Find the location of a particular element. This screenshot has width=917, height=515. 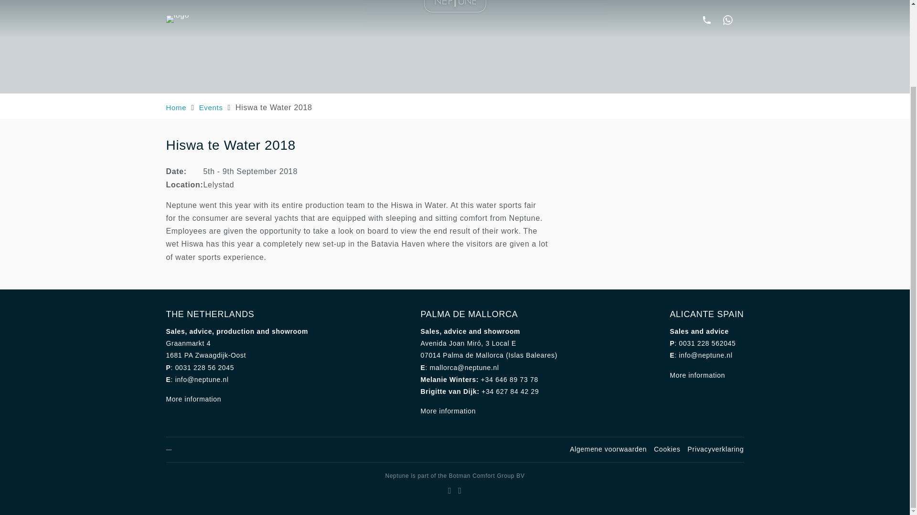

Cookies is located at coordinates (667, 449).